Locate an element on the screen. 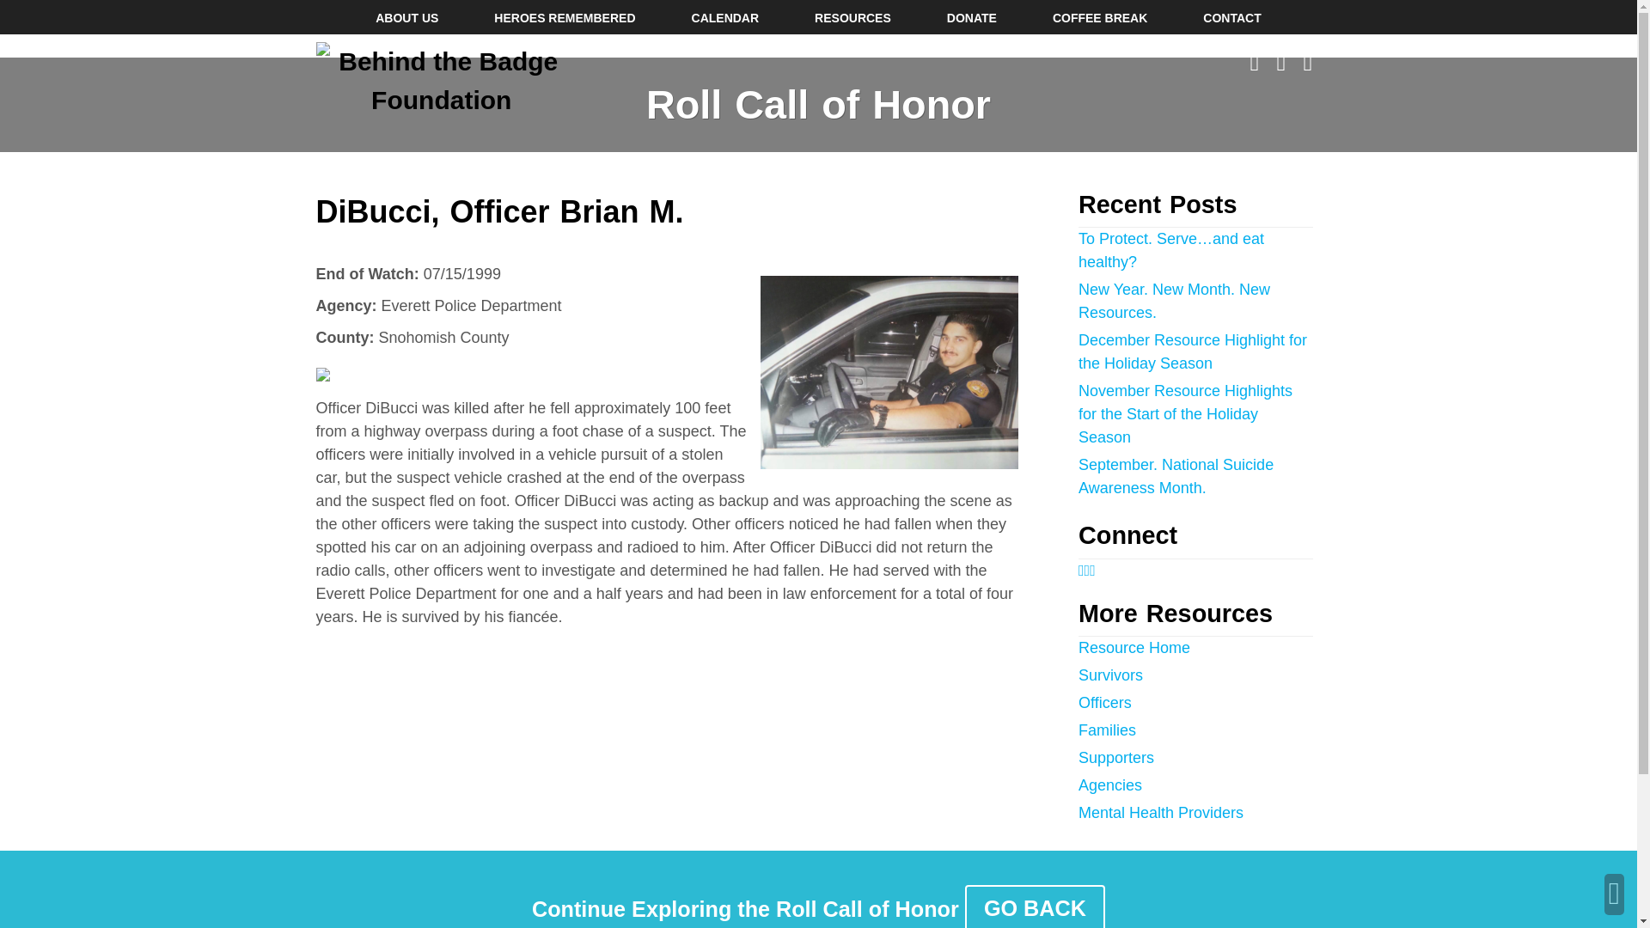 This screenshot has width=1650, height=928. ABOUT US is located at coordinates (407, 17).